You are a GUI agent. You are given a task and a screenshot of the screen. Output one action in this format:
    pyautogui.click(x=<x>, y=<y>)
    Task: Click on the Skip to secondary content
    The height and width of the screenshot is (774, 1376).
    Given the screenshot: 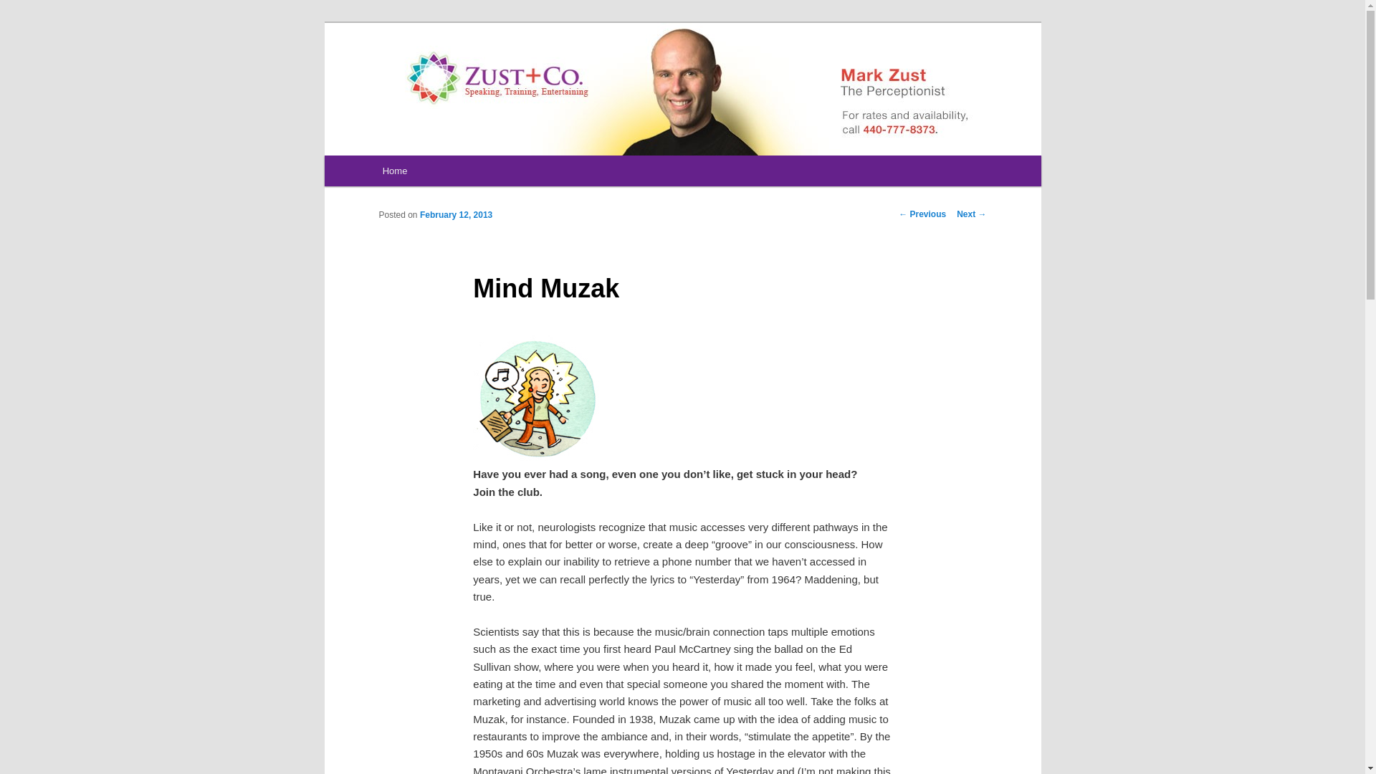 What is the action you would take?
    pyautogui.click(x=453, y=173)
    